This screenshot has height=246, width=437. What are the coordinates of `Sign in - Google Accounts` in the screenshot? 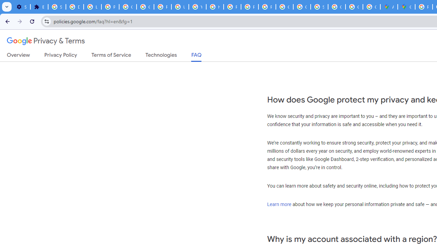 It's located at (57, 7).